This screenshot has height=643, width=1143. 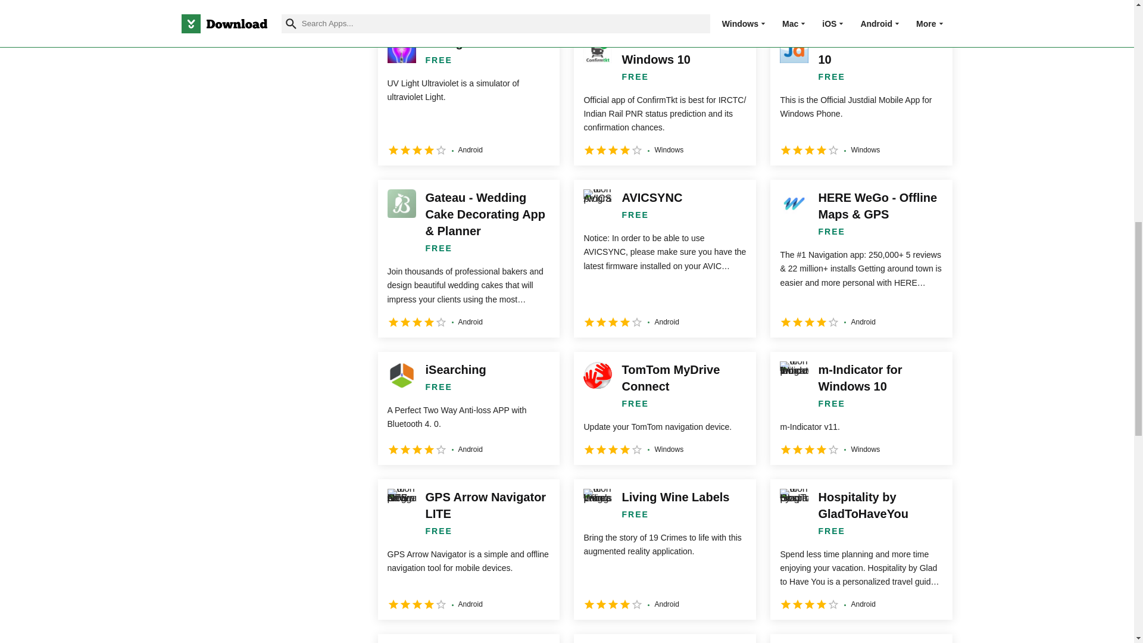 I want to click on iSearching, so click(x=468, y=408).